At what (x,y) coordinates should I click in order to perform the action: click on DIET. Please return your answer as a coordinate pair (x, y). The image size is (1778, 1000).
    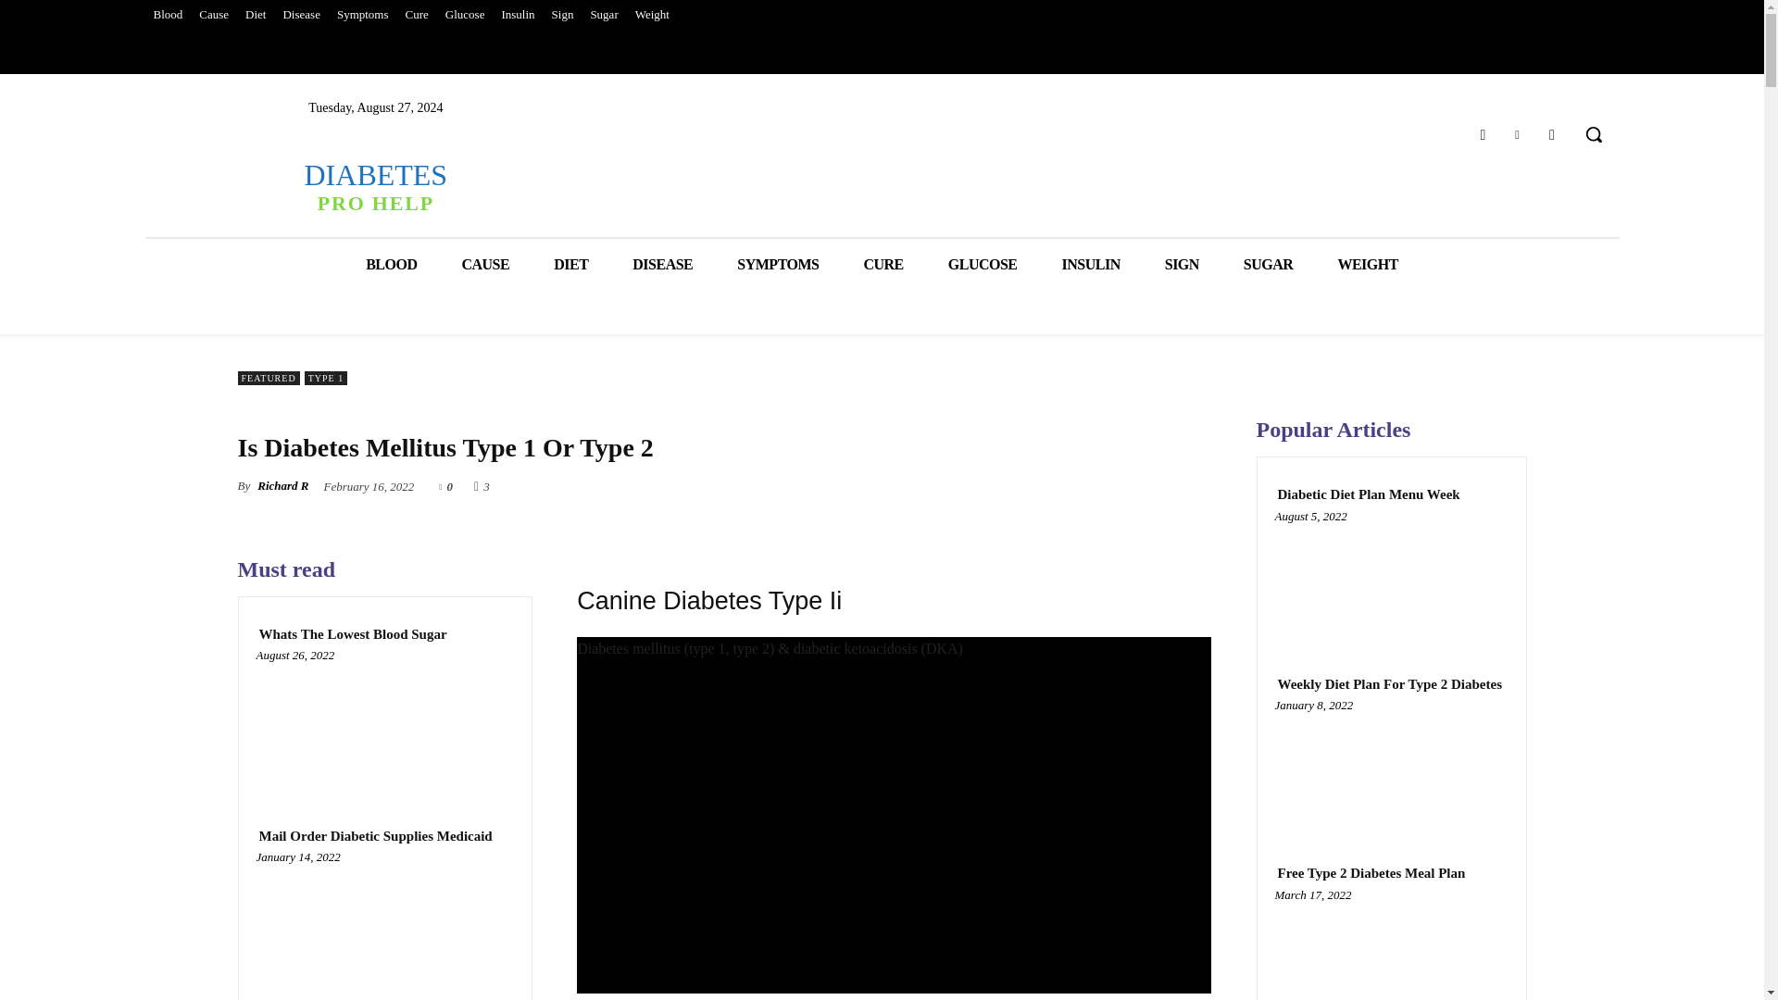
    Looking at the image, I should click on (570, 265).